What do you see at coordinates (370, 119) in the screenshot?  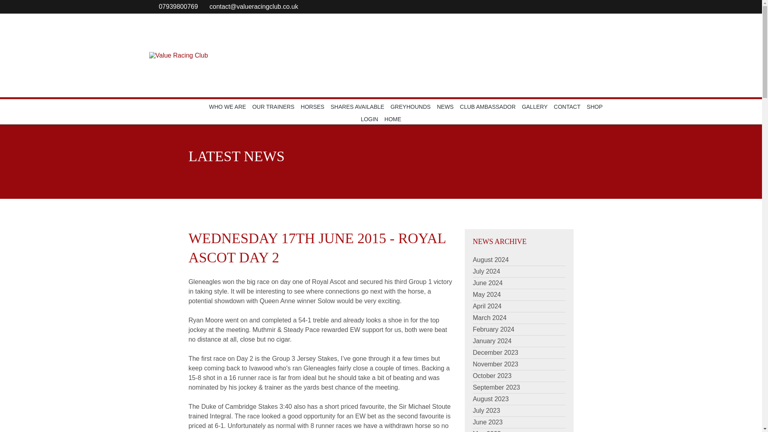 I see `LOGIN` at bounding box center [370, 119].